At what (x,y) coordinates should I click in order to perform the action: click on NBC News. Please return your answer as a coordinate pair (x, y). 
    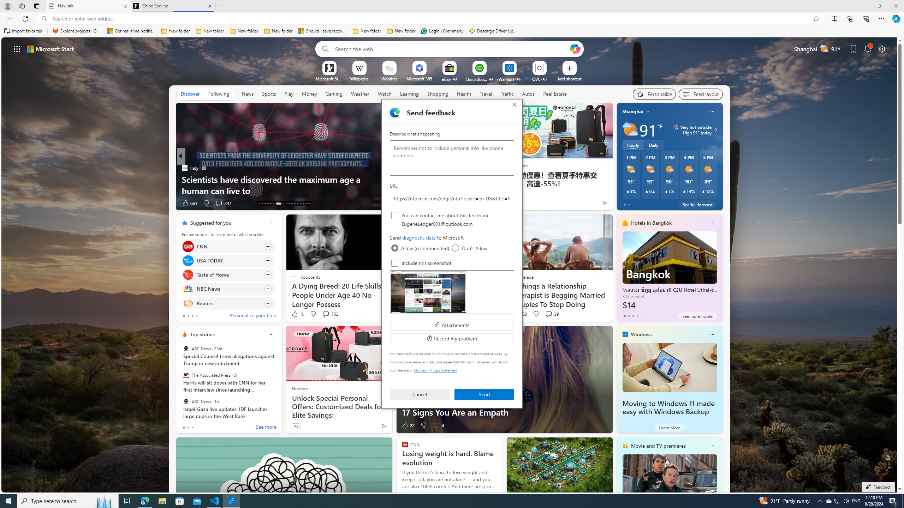
    Looking at the image, I should click on (286, 204).